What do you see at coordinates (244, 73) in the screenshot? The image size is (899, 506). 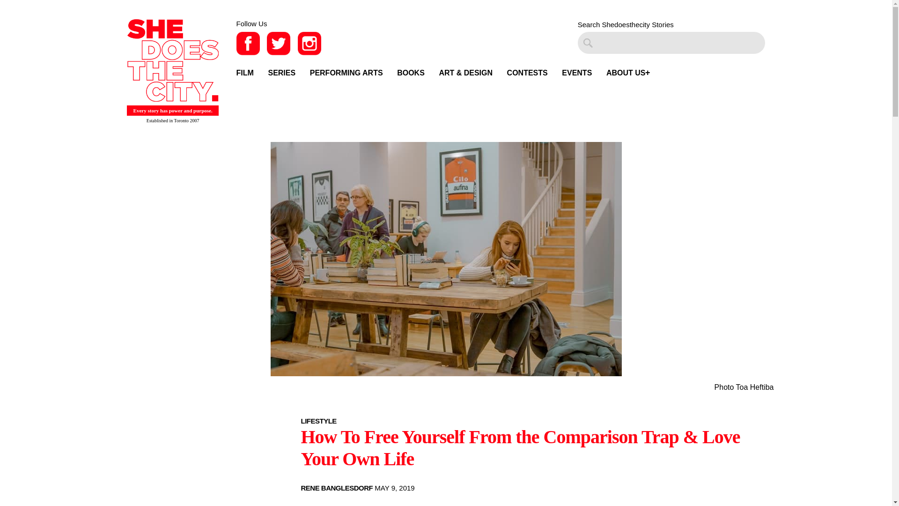 I see `FILM` at bounding box center [244, 73].